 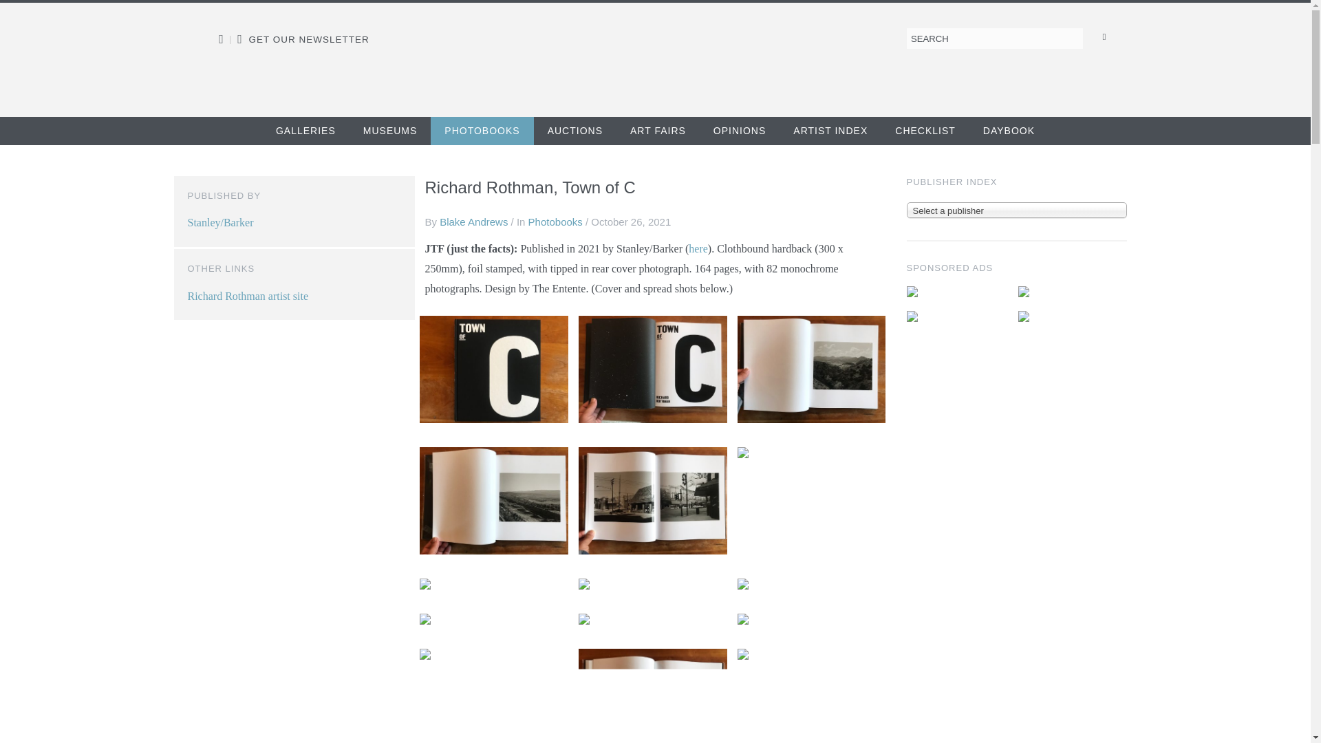 I want to click on Search for:, so click(x=995, y=39).